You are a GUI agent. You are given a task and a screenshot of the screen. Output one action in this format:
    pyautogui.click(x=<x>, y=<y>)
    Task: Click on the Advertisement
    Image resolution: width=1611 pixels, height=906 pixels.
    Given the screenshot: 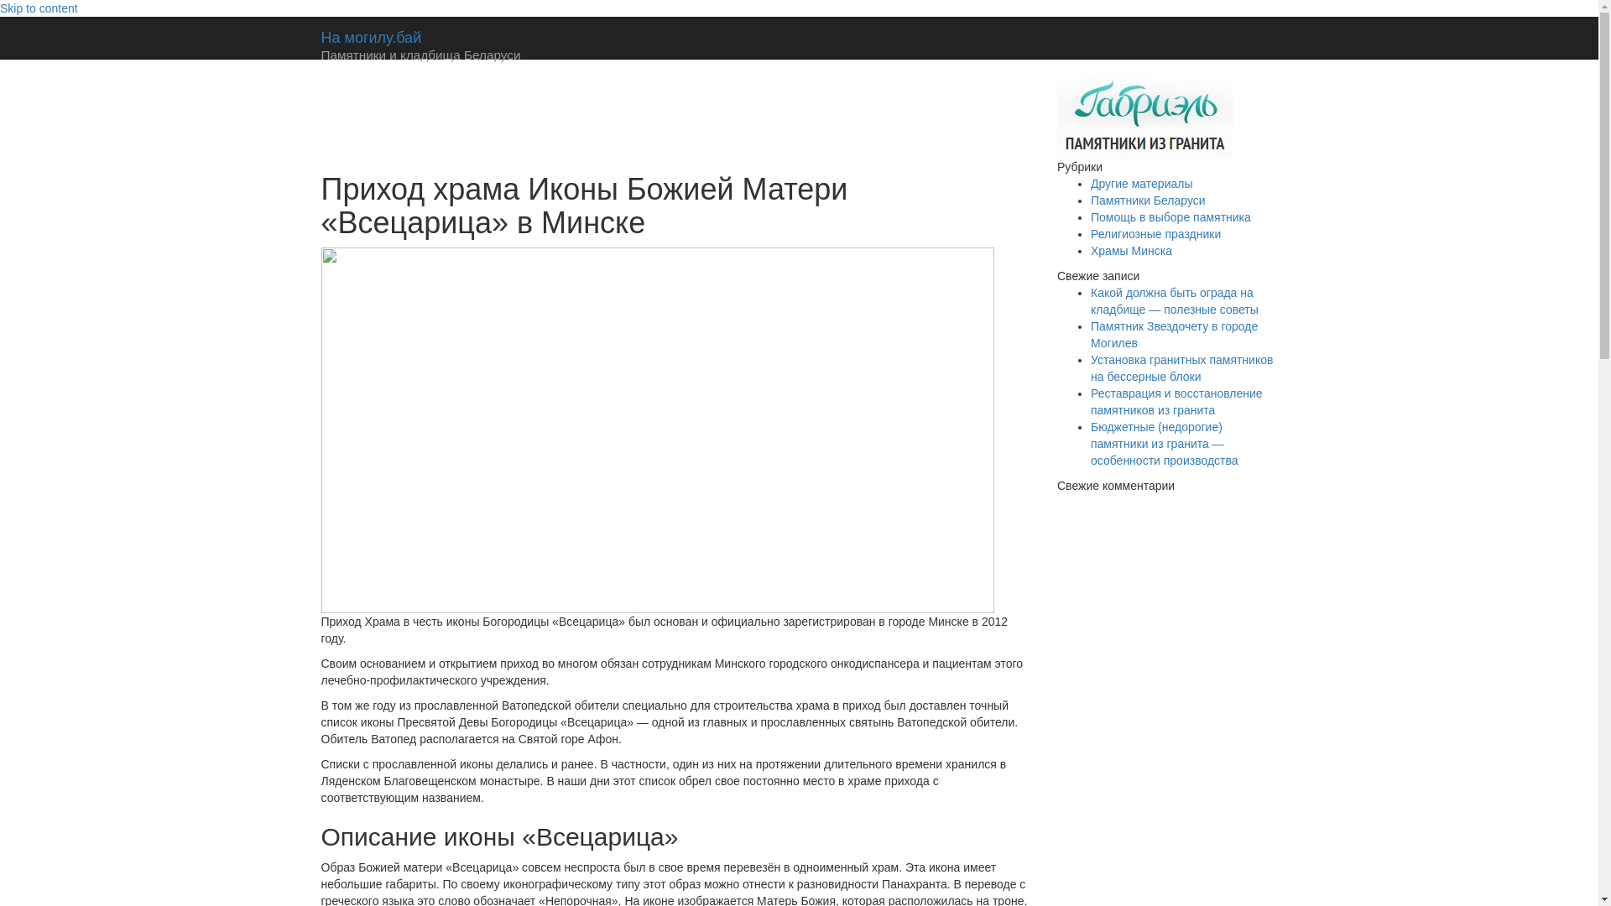 What is the action you would take?
    pyautogui.click(x=626, y=114)
    